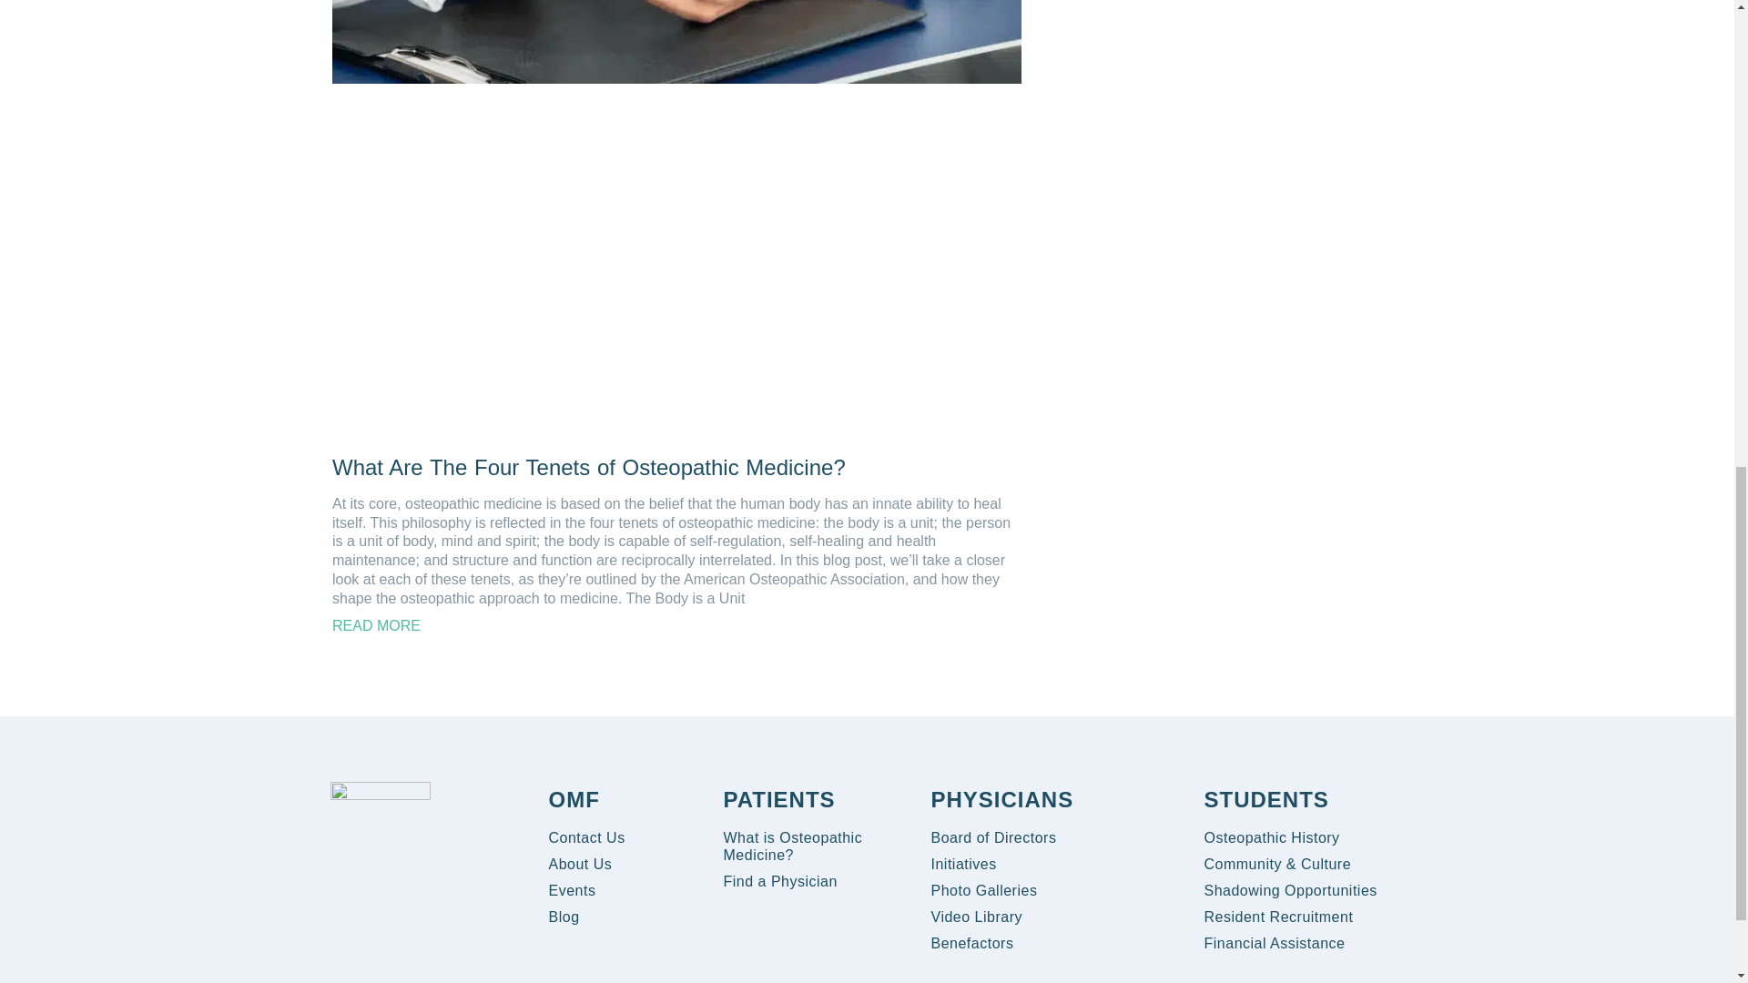 This screenshot has width=1748, height=983. Describe the element at coordinates (1278, 917) in the screenshot. I see `Resident Recruitment` at that location.